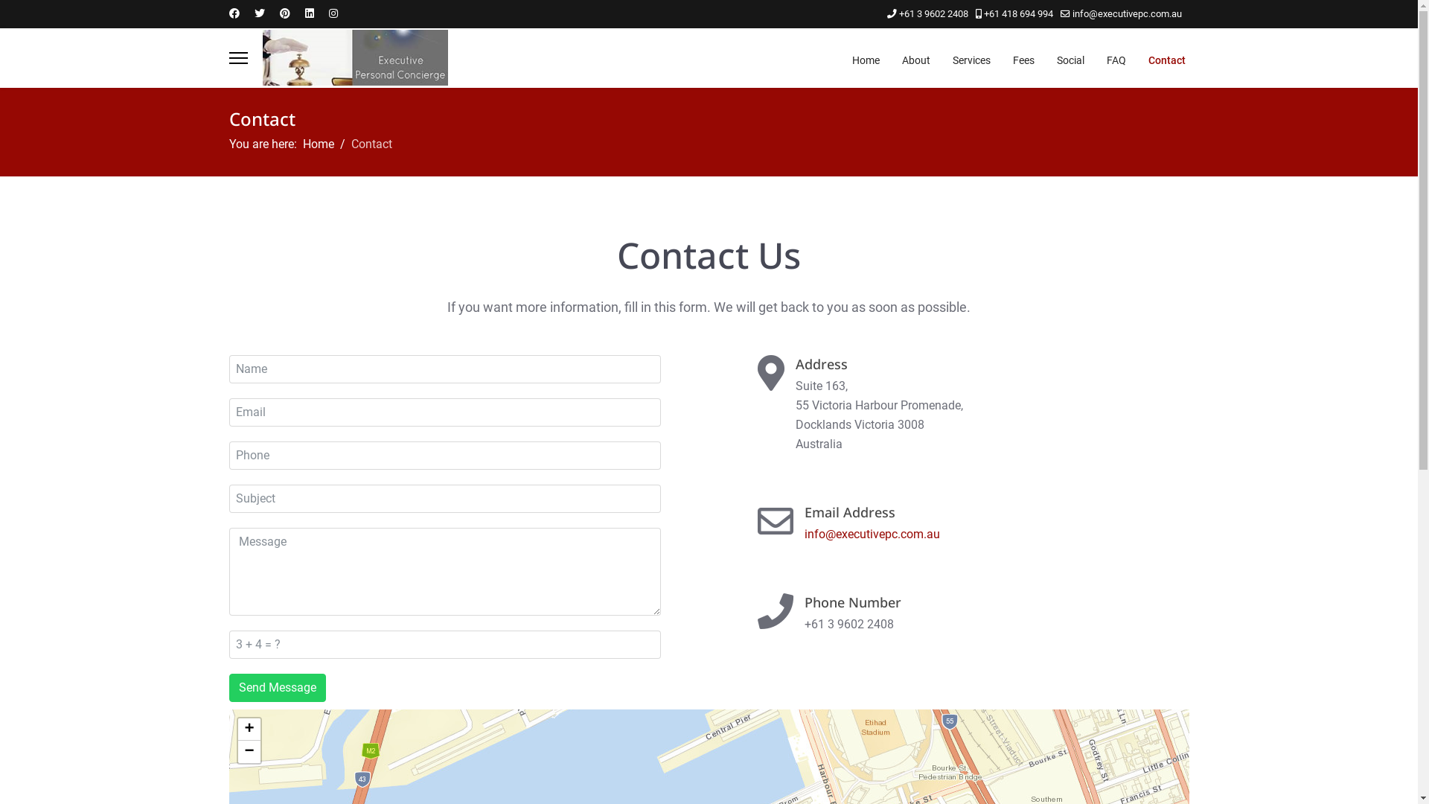 The width and height of the screenshot is (1429, 804). What do you see at coordinates (933, 13) in the screenshot?
I see `+61 3 9602 2408` at bounding box center [933, 13].